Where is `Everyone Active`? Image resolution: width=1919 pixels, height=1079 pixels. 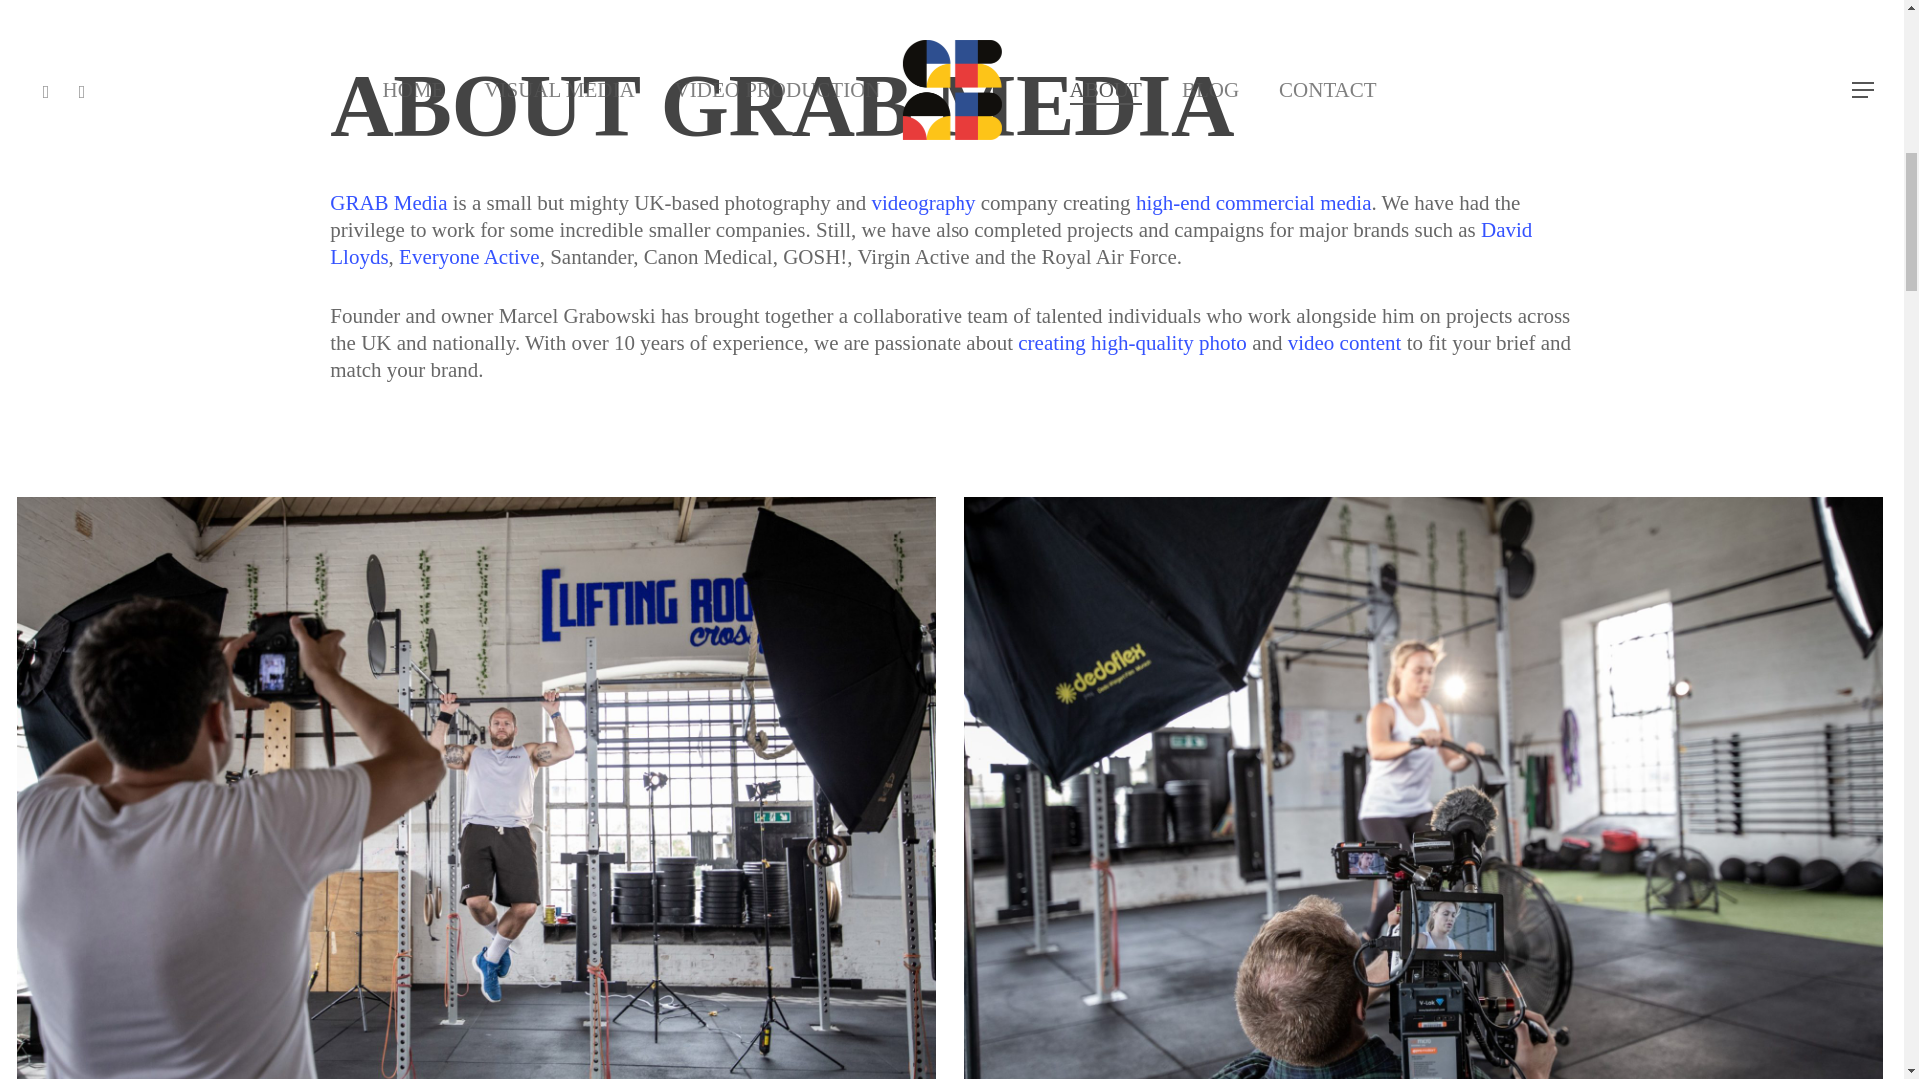
Everyone Active is located at coordinates (469, 256).